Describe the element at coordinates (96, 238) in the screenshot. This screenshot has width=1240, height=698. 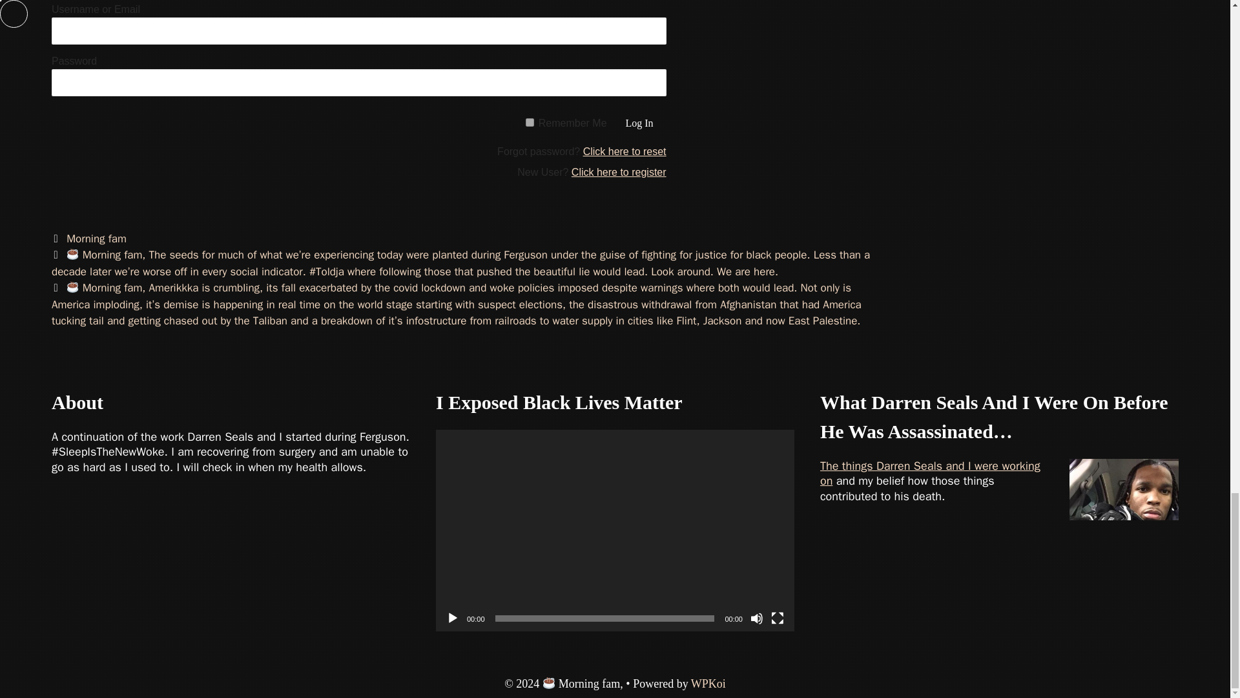
I see `Morning fam` at that location.